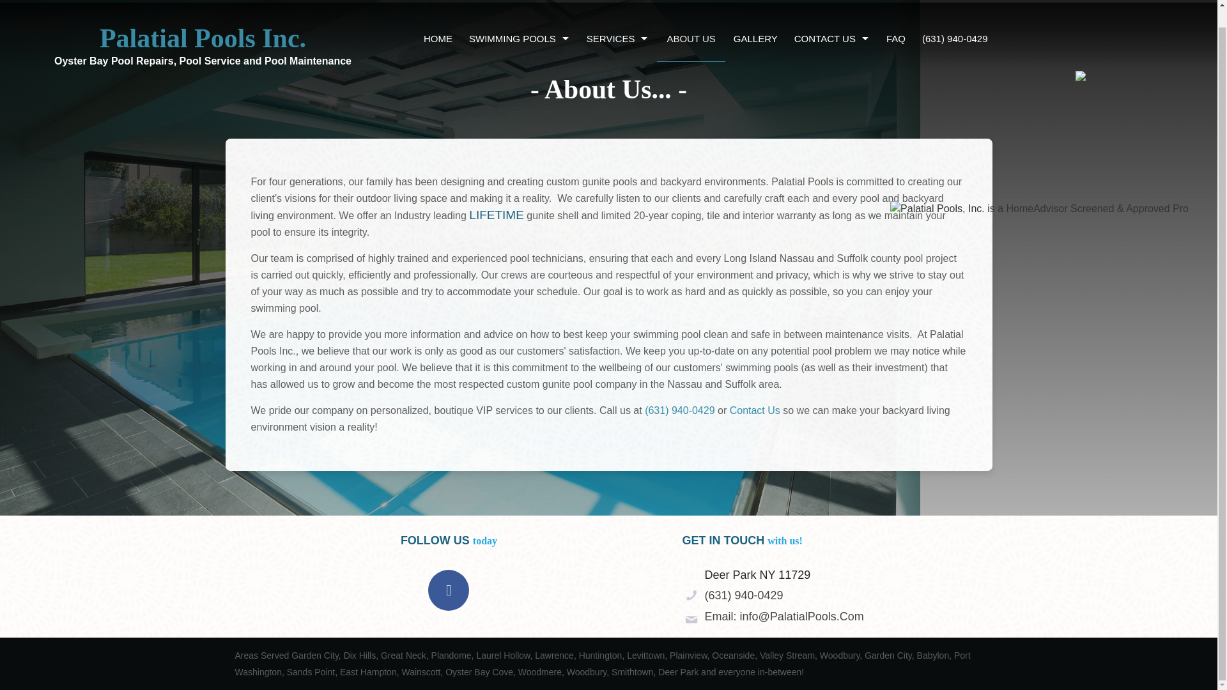 This screenshot has height=690, width=1227. What do you see at coordinates (519, 57) in the screenshot?
I see `Custom Gunite Pools` at bounding box center [519, 57].